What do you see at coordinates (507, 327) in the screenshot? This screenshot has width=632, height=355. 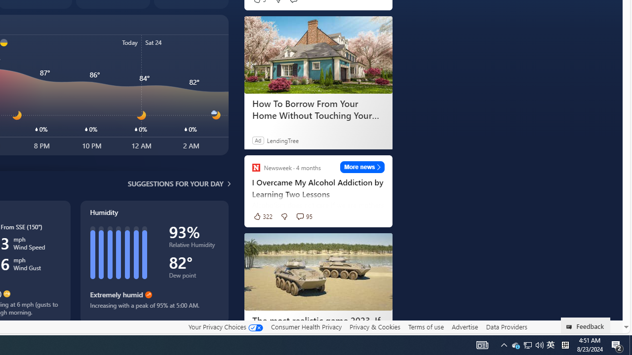 I see `Data Providers` at bounding box center [507, 327].